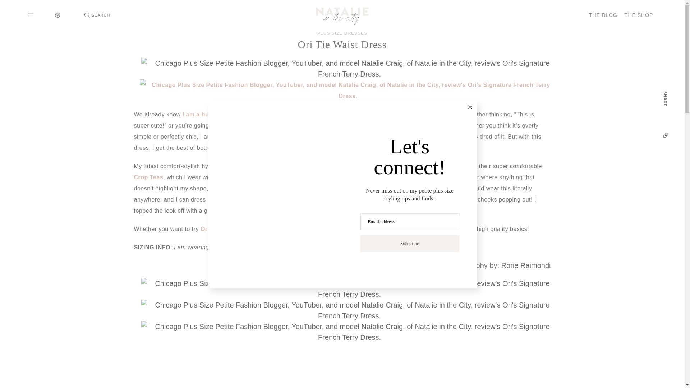  I want to click on Crop Tees, so click(148, 177).